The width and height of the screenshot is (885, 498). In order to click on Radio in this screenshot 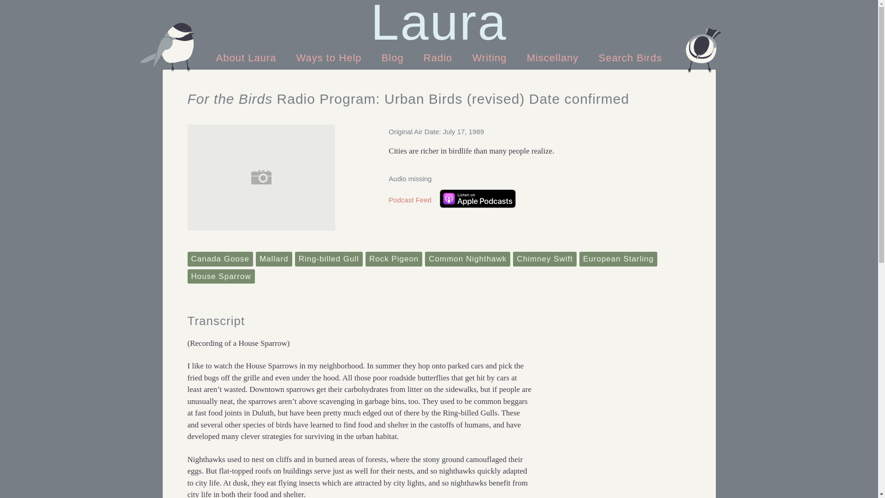, I will do `click(439, 57)`.